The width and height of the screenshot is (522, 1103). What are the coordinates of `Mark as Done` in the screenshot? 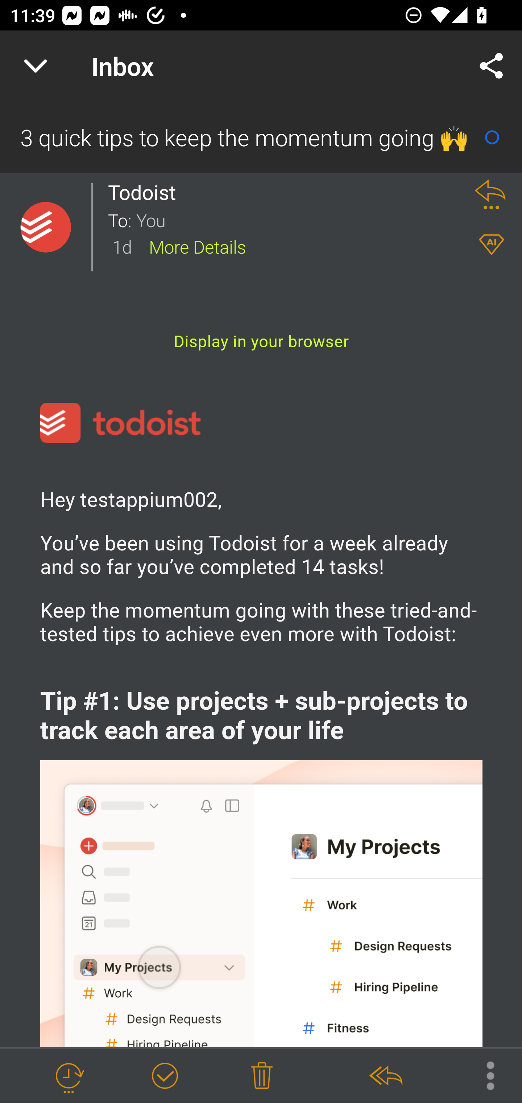 It's located at (165, 1076).